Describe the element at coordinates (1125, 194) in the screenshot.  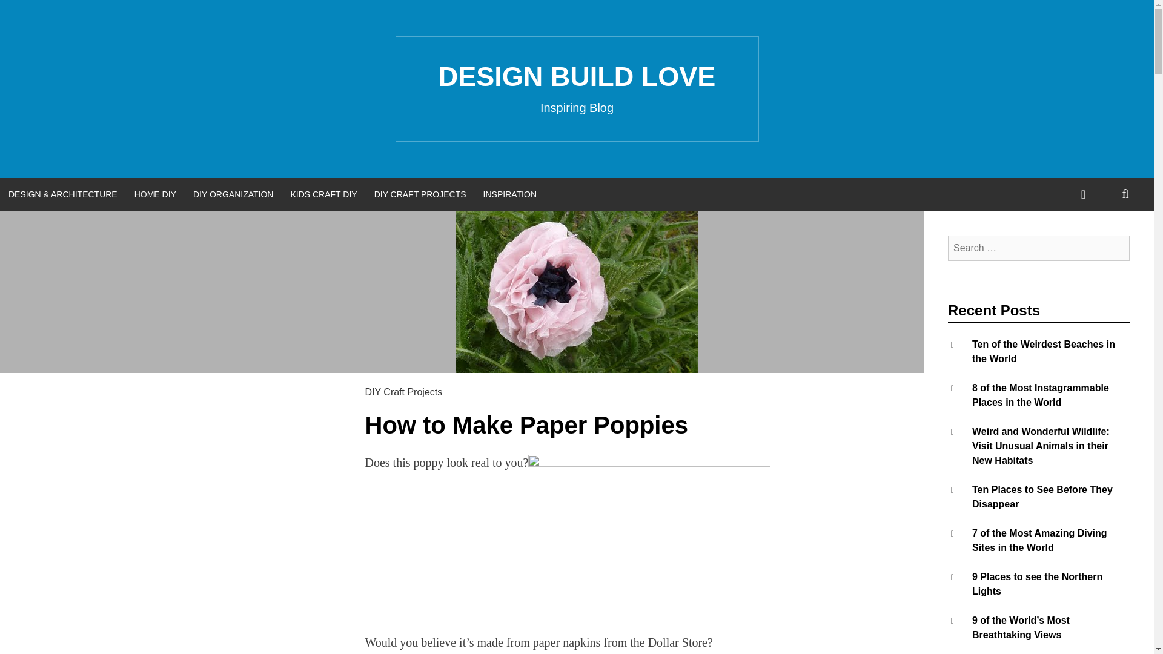
I see `SEARCH` at that location.